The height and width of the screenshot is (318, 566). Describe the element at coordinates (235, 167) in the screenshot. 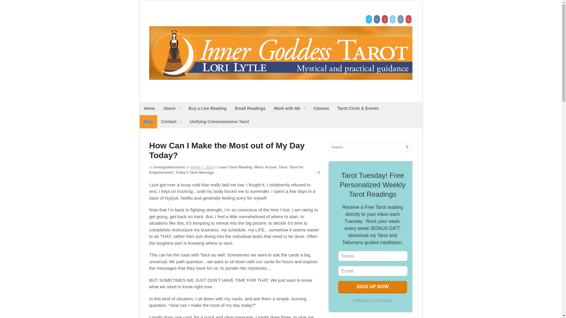

I see `View all items in Learn Tarot Reading` at that location.